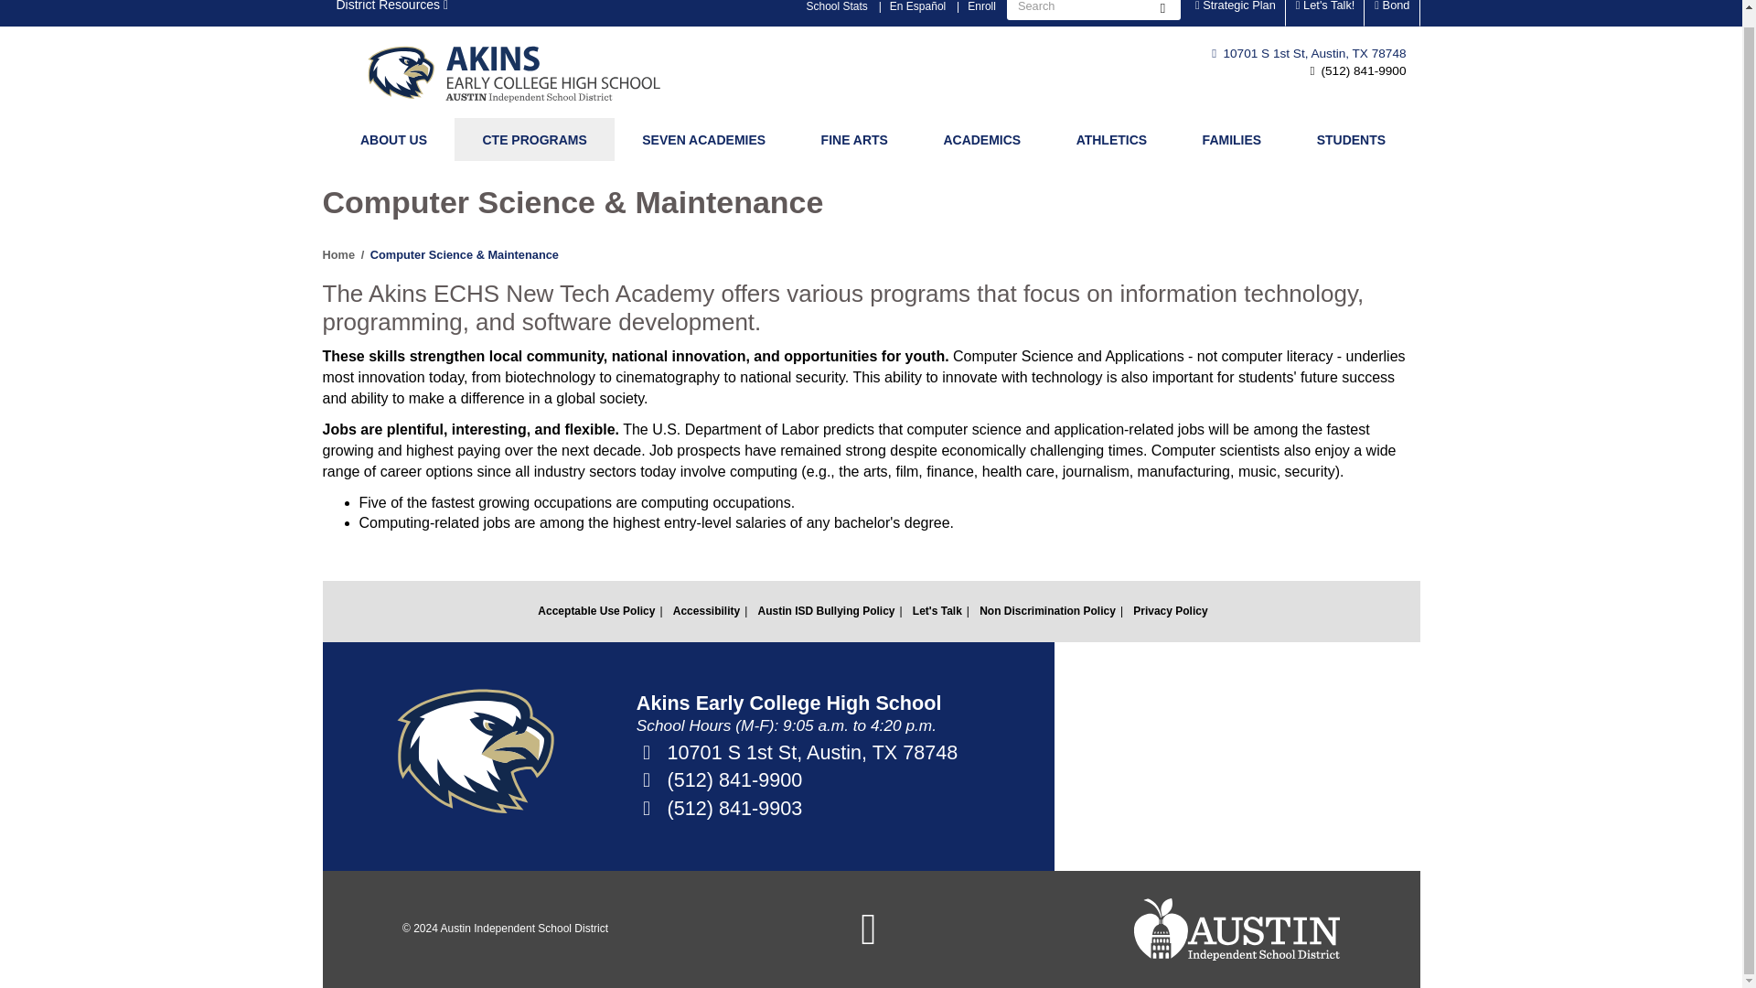 The image size is (1756, 988). Describe the element at coordinates (534, 139) in the screenshot. I see `CTE PROGRAMS` at that location.